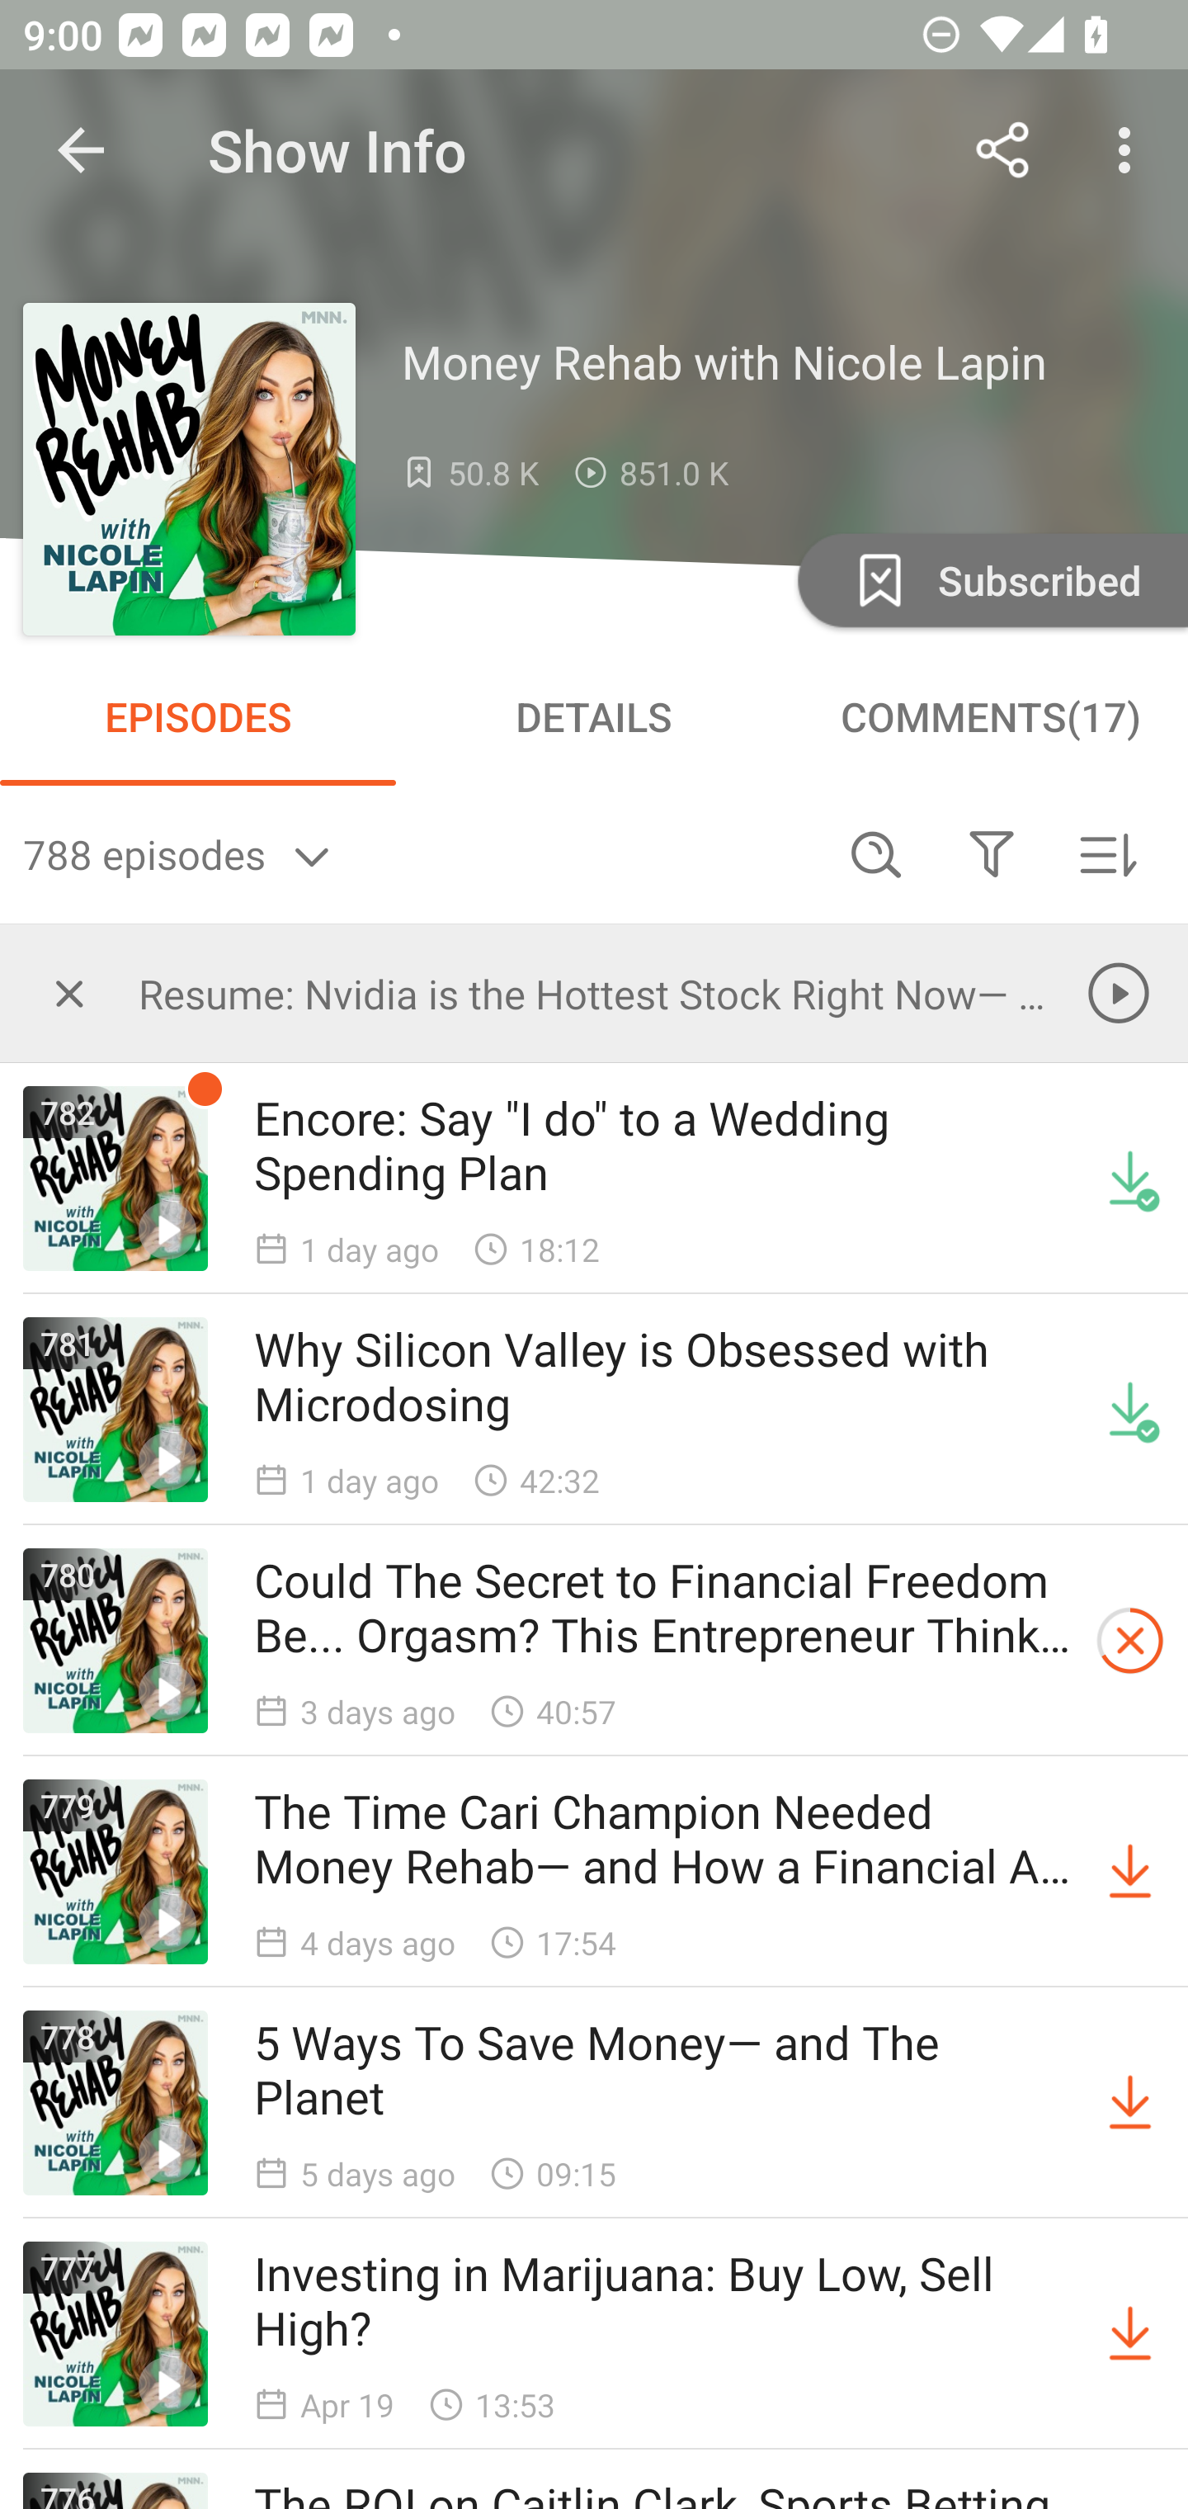 The width and height of the screenshot is (1188, 2509). What do you see at coordinates (1130, 2332) in the screenshot?
I see `Download` at bounding box center [1130, 2332].